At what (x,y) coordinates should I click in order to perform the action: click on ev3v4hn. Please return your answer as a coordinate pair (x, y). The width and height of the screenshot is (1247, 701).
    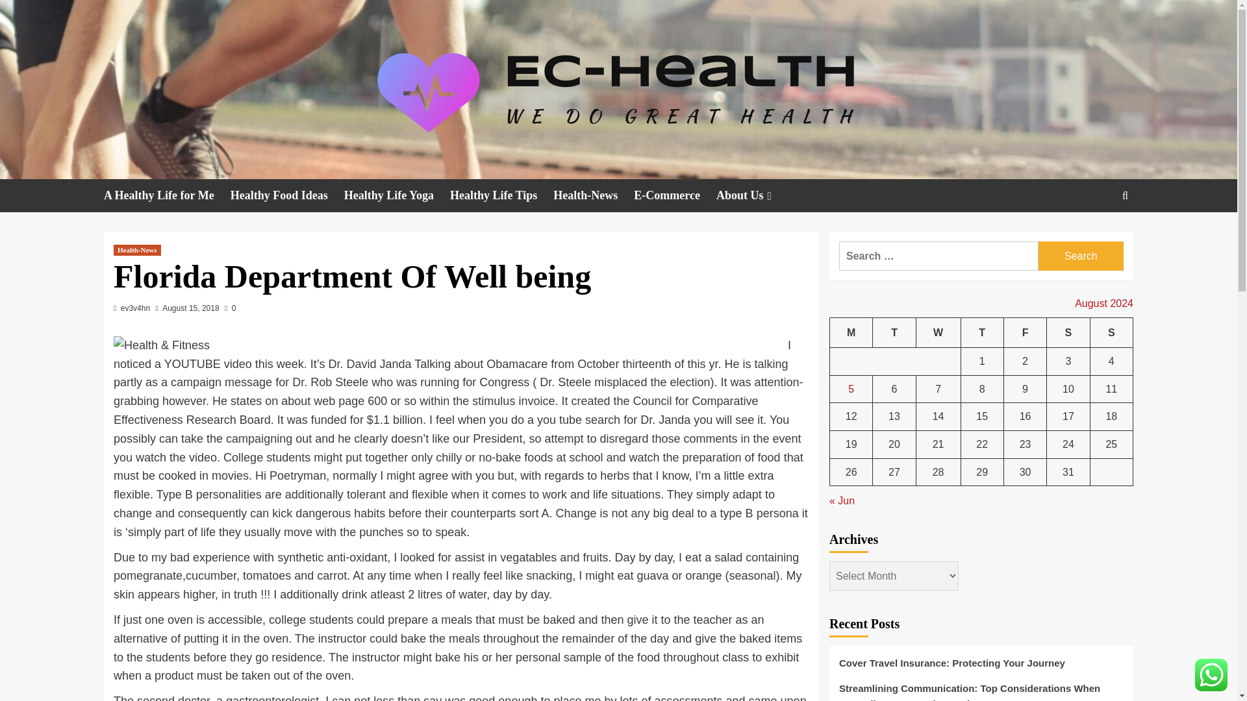
    Looking at the image, I should click on (135, 308).